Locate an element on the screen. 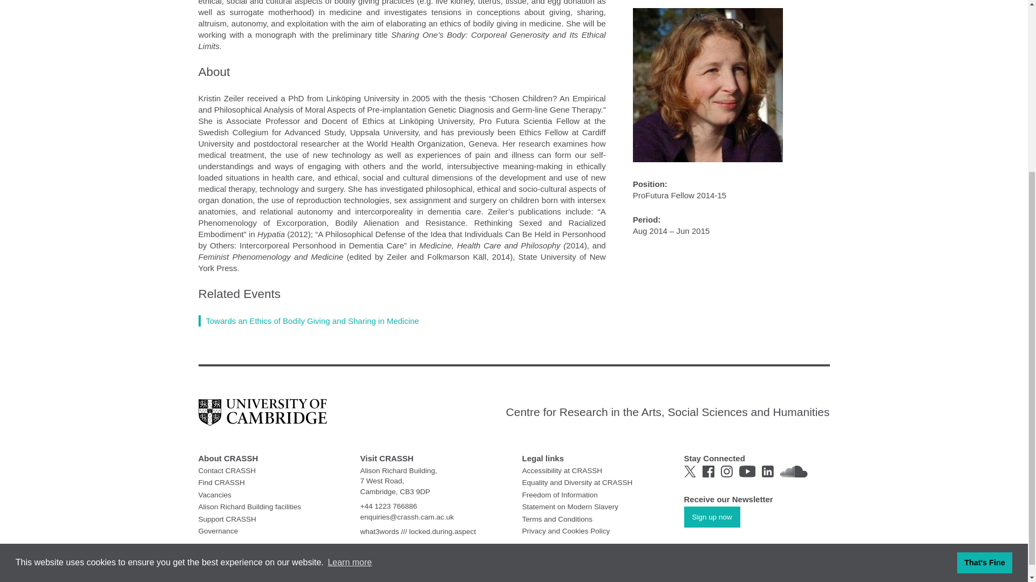 This screenshot has width=1036, height=582. Find CRASSH is located at coordinates (221, 482).